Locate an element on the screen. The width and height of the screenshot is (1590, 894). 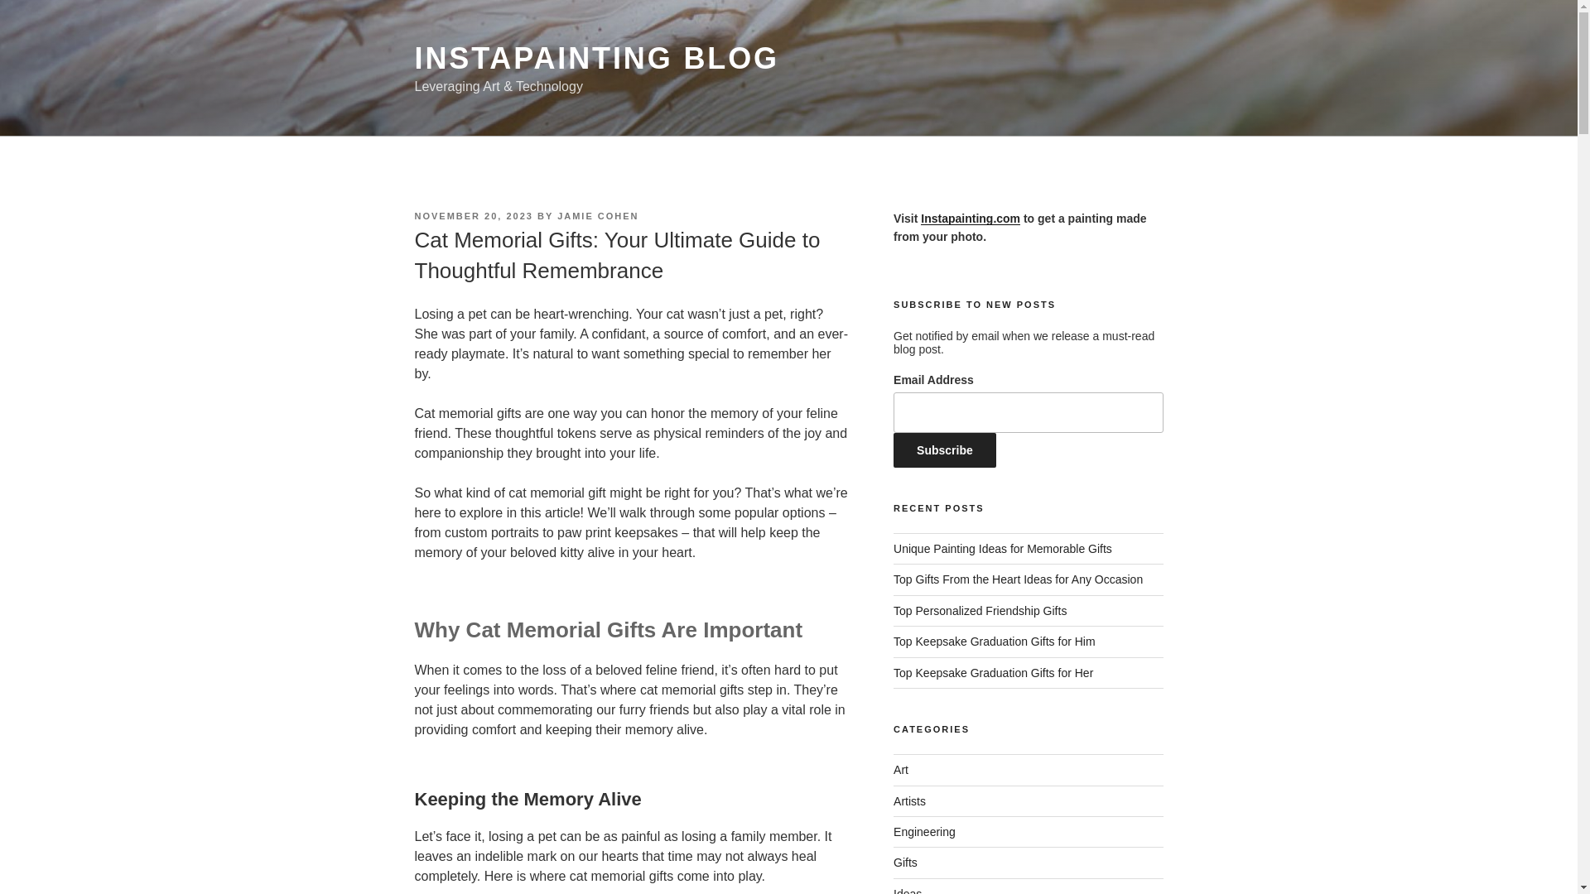
Subscribe is located at coordinates (945, 449).